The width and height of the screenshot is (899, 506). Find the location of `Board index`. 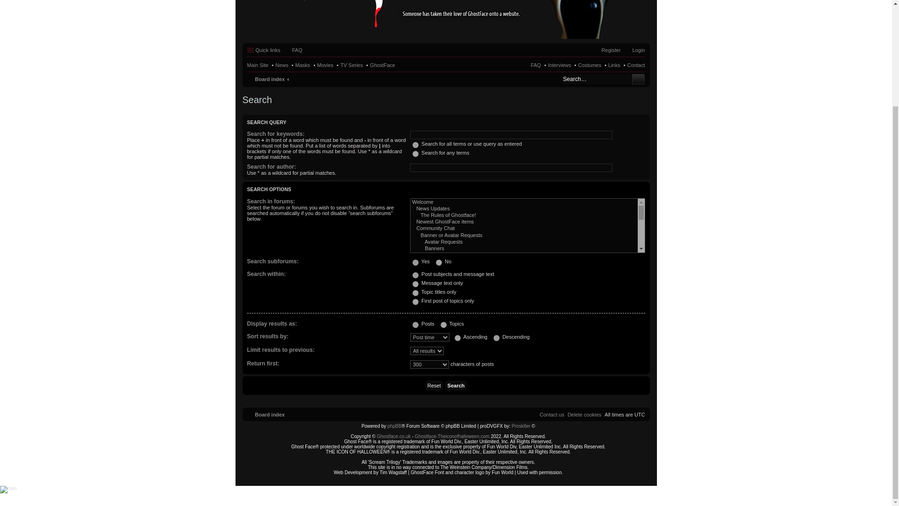

Board index is located at coordinates (266, 79).